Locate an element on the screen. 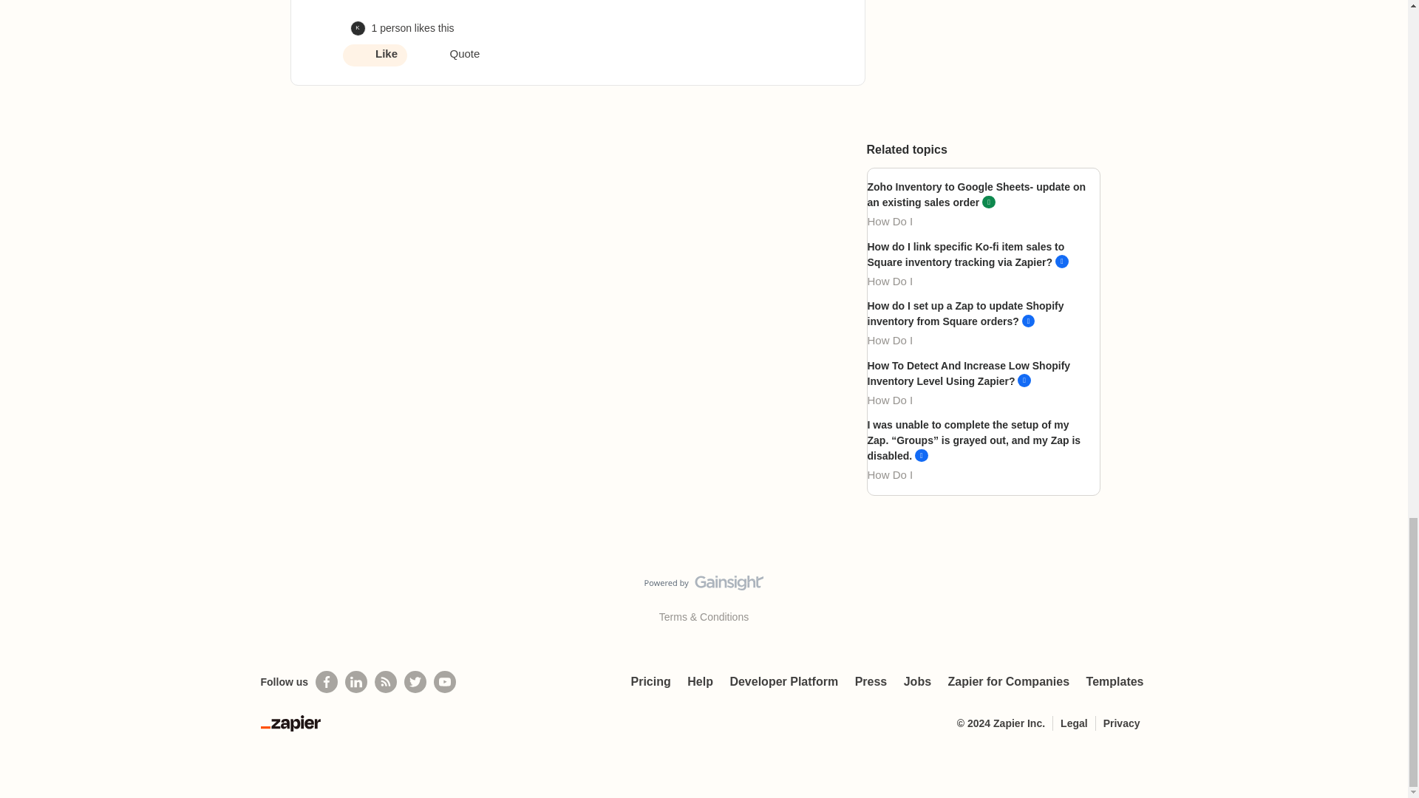 This screenshot has height=798, width=1419. Follow us on LinkedIn is located at coordinates (356, 682).